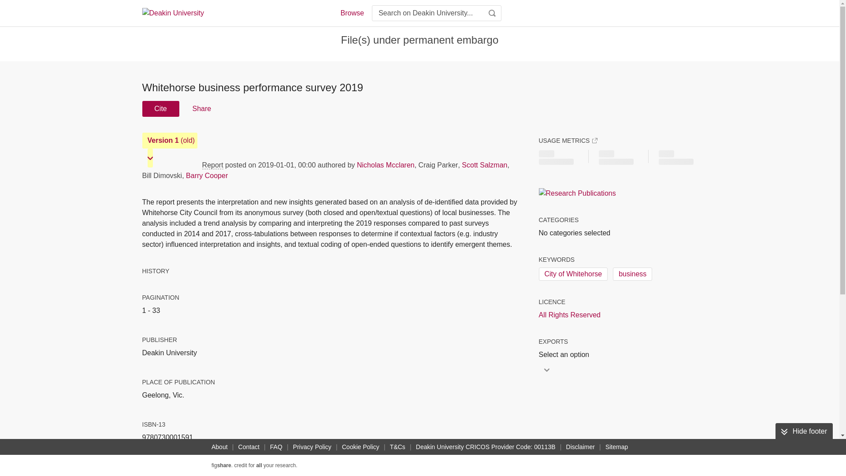 This screenshot has height=476, width=846. Describe the element at coordinates (573, 274) in the screenshot. I see `City of Whitehorse` at that location.